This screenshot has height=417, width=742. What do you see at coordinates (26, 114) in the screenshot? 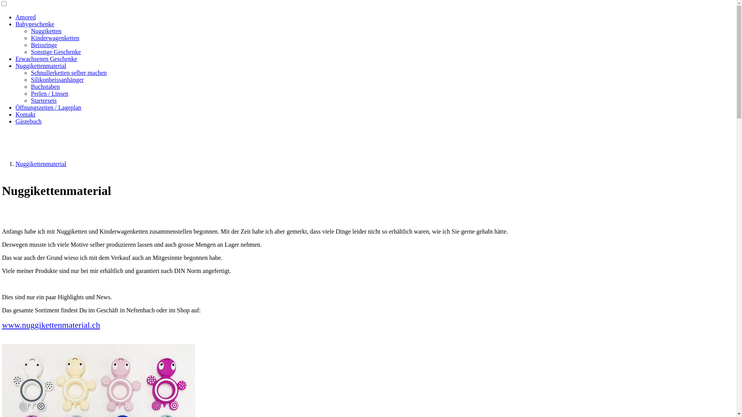
I see `Kontakt` at bounding box center [26, 114].